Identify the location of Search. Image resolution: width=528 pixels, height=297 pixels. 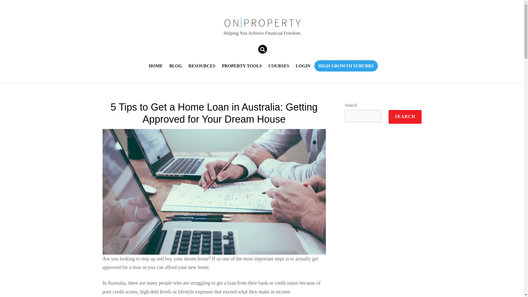
(265, 49).